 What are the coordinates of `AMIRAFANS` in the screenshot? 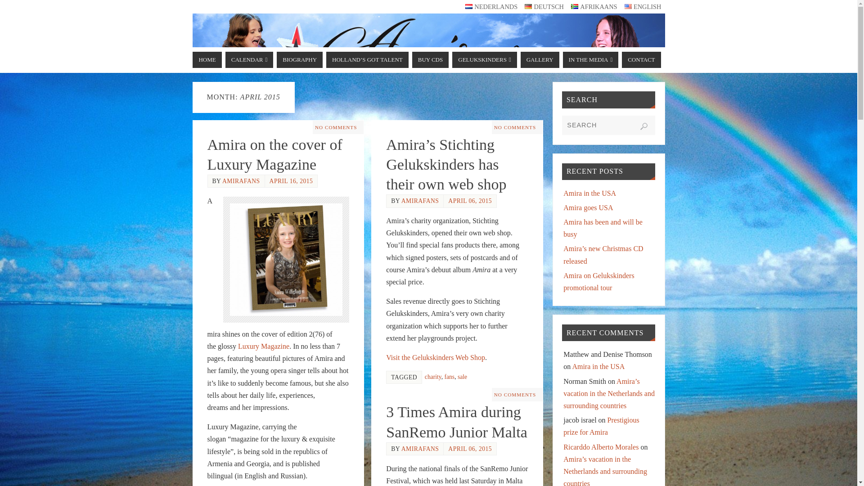 It's located at (420, 201).